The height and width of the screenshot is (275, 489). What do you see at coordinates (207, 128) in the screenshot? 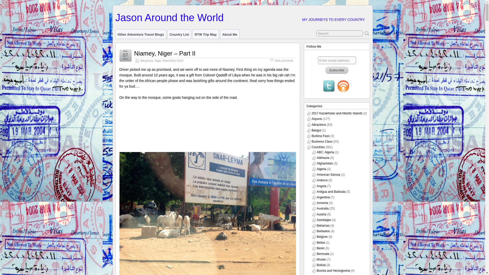
I see `Advertisement` at bounding box center [207, 128].